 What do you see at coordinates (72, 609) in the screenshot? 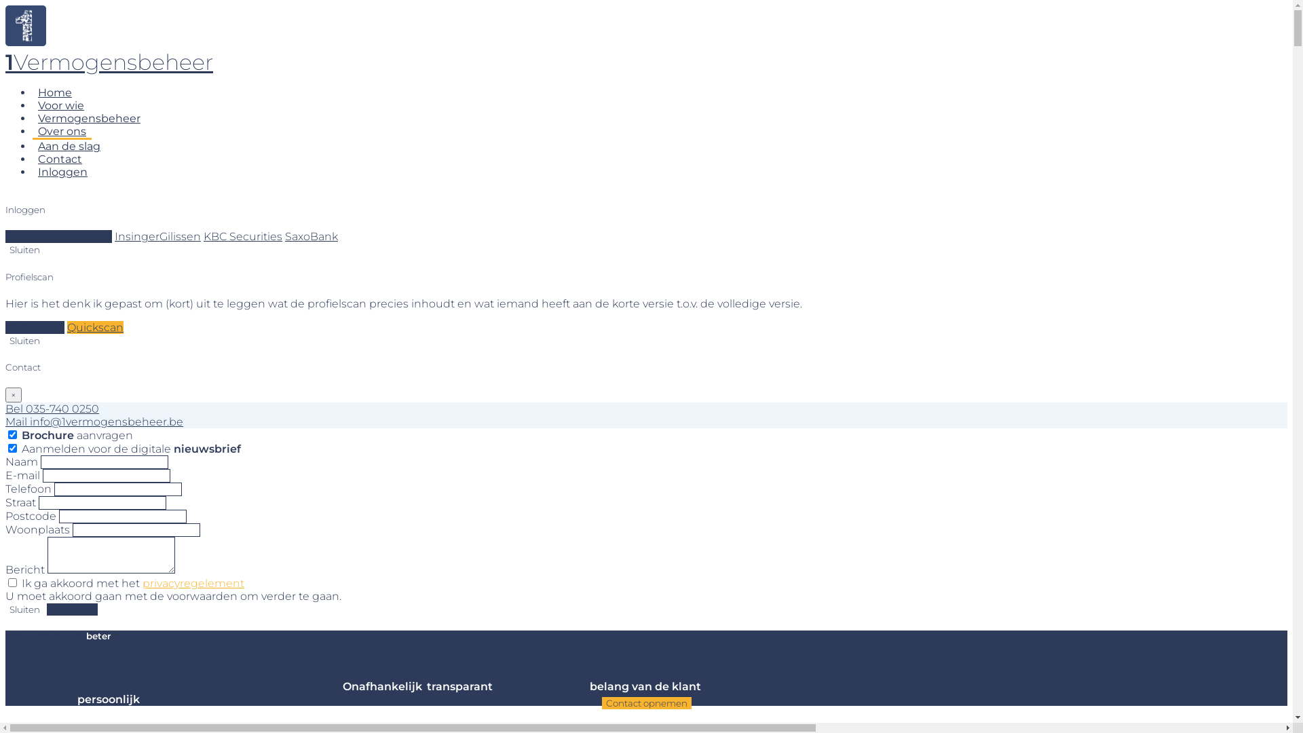
I see `Versturen` at bounding box center [72, 609].